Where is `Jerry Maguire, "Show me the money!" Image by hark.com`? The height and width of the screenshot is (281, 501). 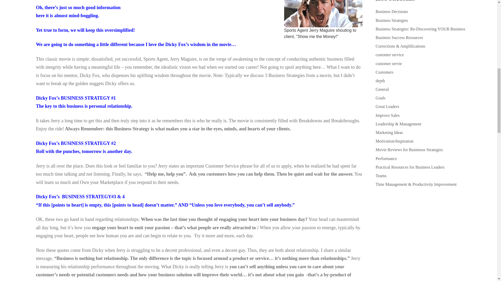 Jerry Maguire, "Show me the money!" Image by hark.com is located at coordinates (323, 14).